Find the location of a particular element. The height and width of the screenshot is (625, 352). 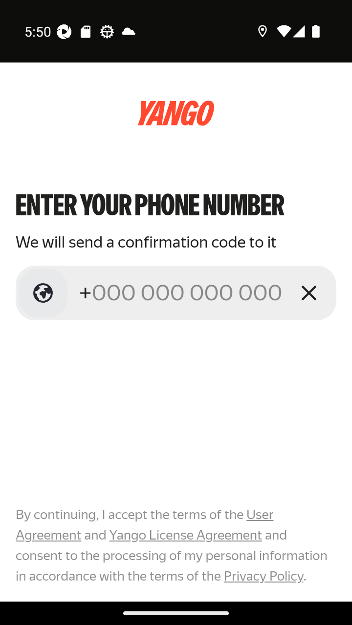

logo is located at coordinates (176, 113).